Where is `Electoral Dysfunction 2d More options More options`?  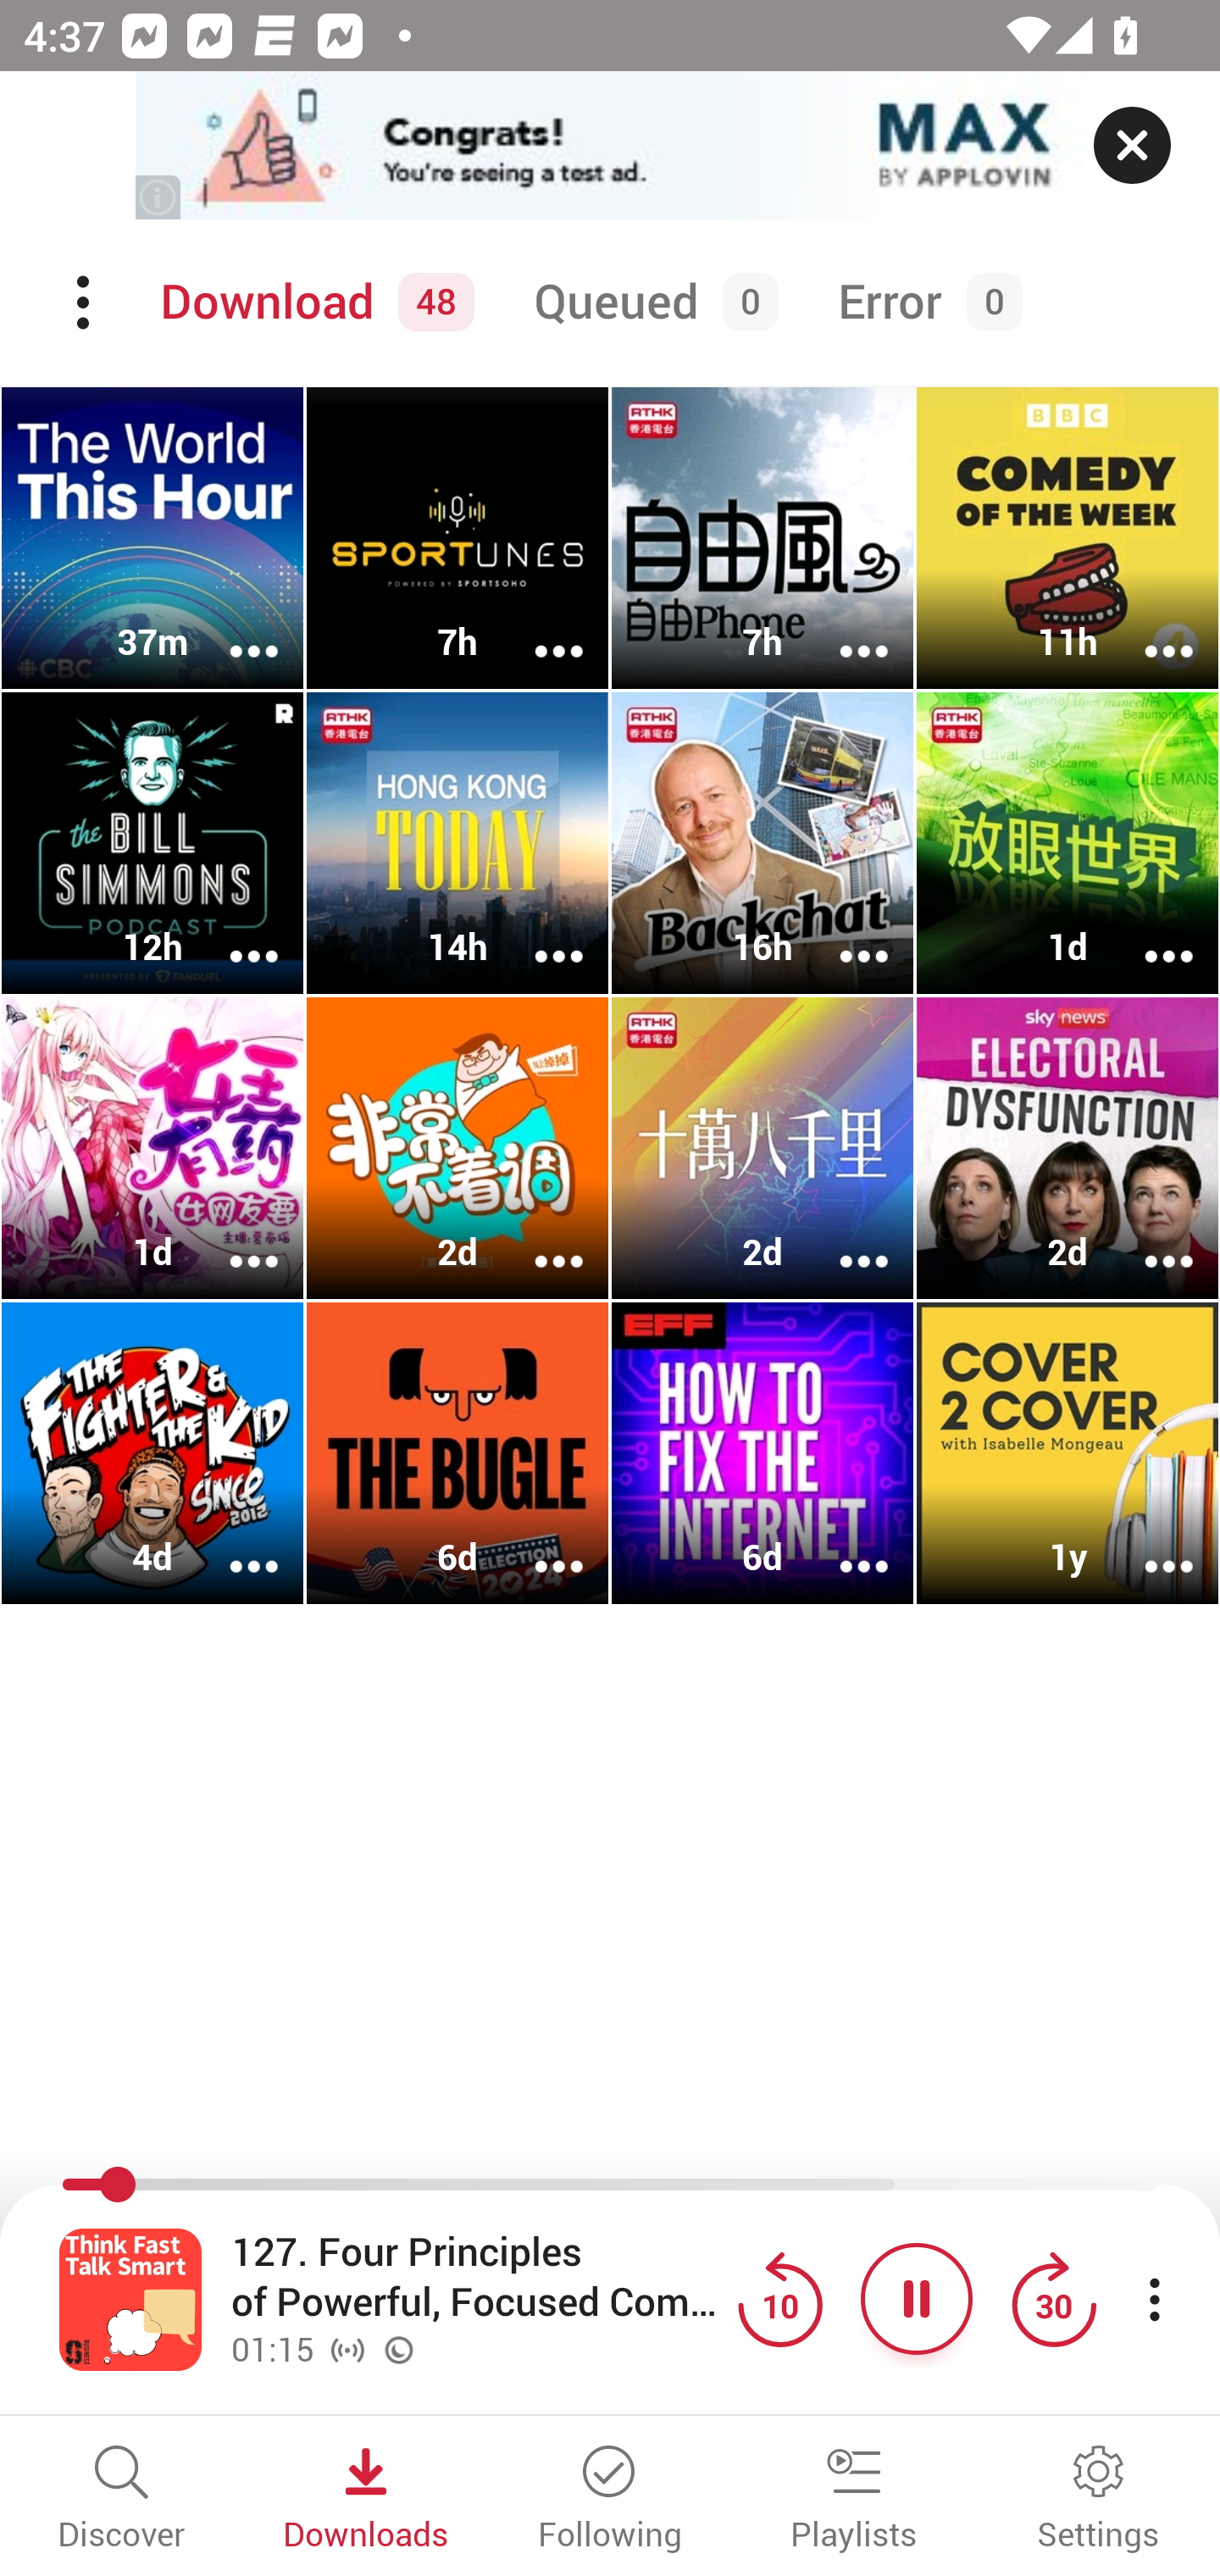 Electoral Dysfunction 2d More options More options is located at coordinates (1067, 1149).